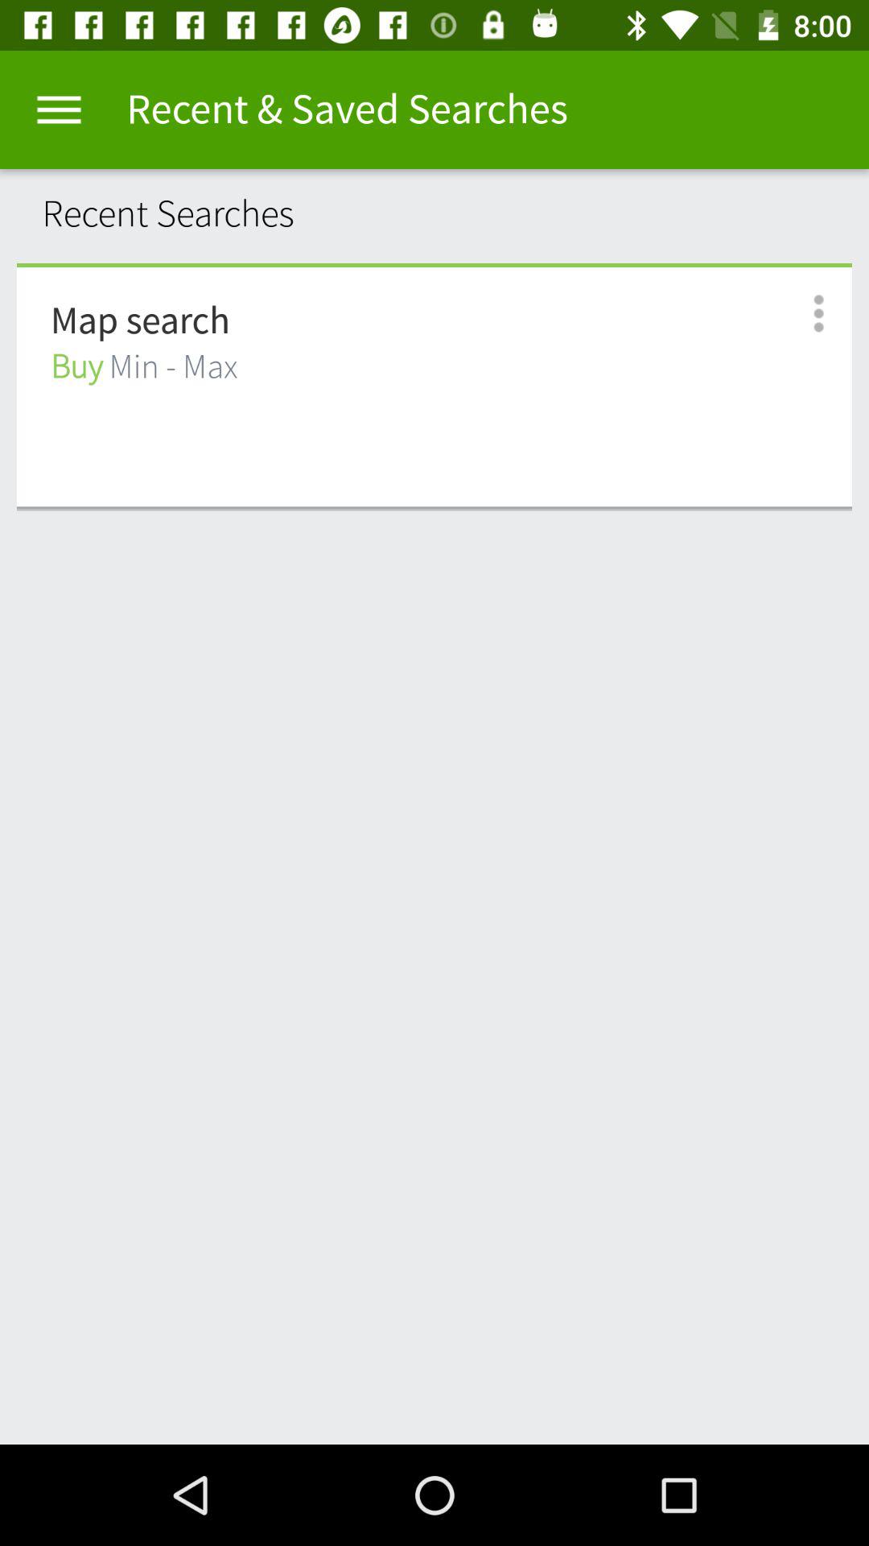 This screenshot has width=869, height=1546. Describe the element at coordinates (434, 265) in the screenshot. I see `turn off the item below recent searches` at that location.